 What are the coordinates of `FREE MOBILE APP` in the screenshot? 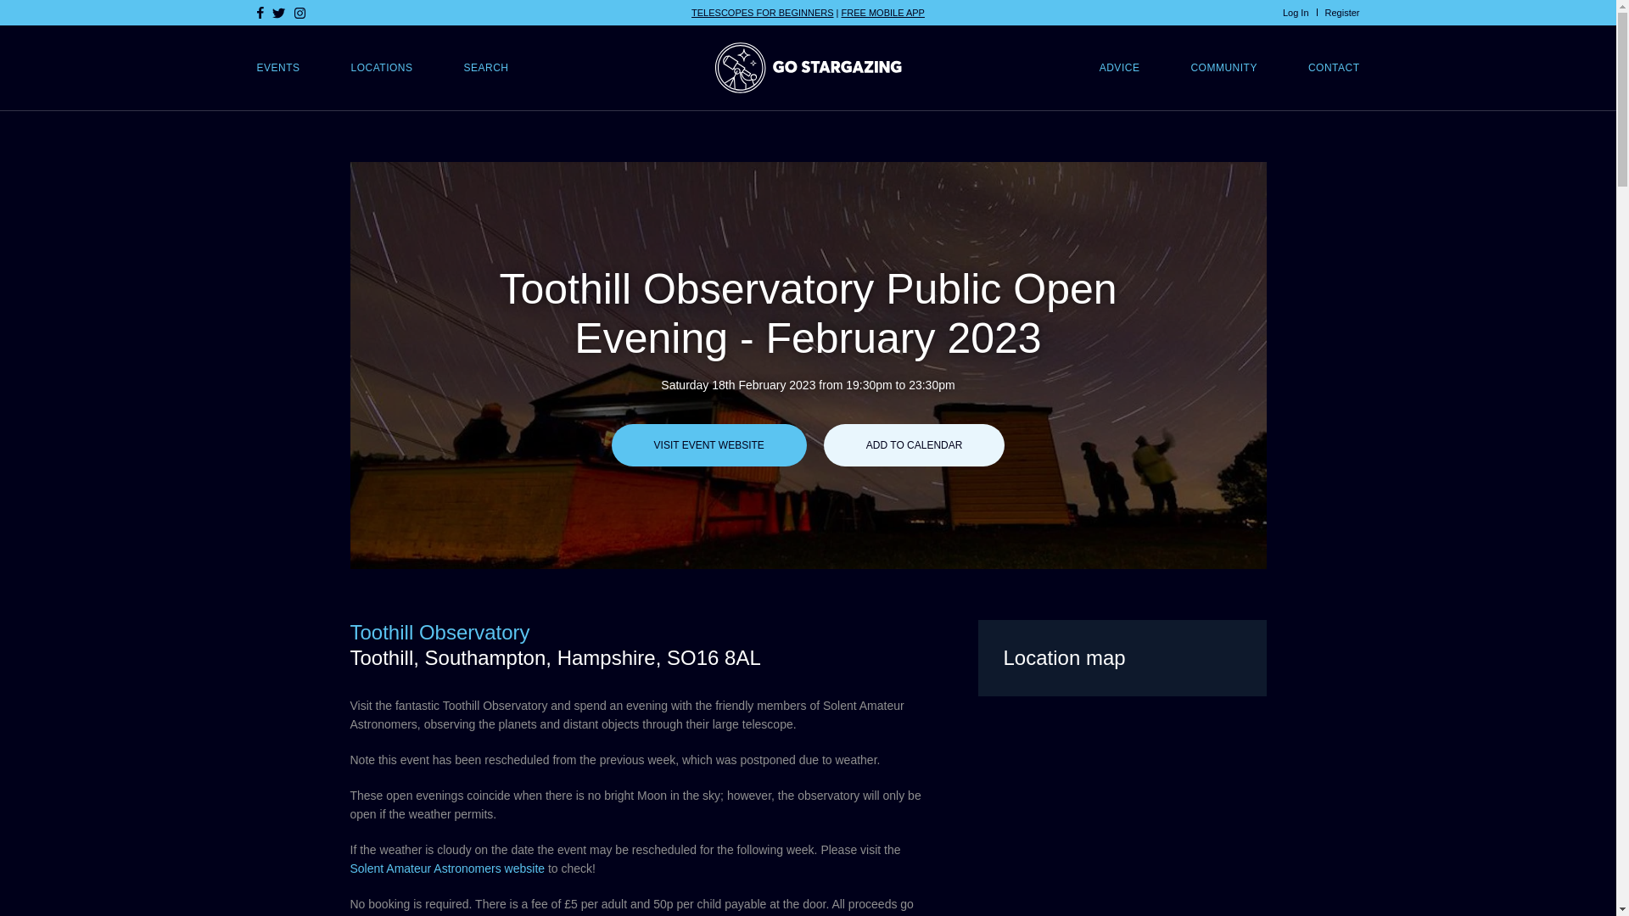 It's located at (883, 12).